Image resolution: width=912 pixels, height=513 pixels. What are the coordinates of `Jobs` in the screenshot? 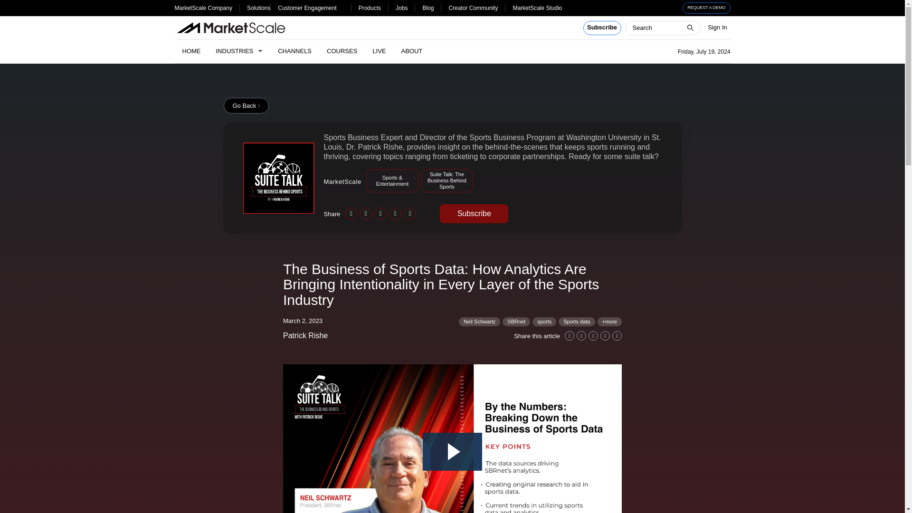 It's located at (402, 8).